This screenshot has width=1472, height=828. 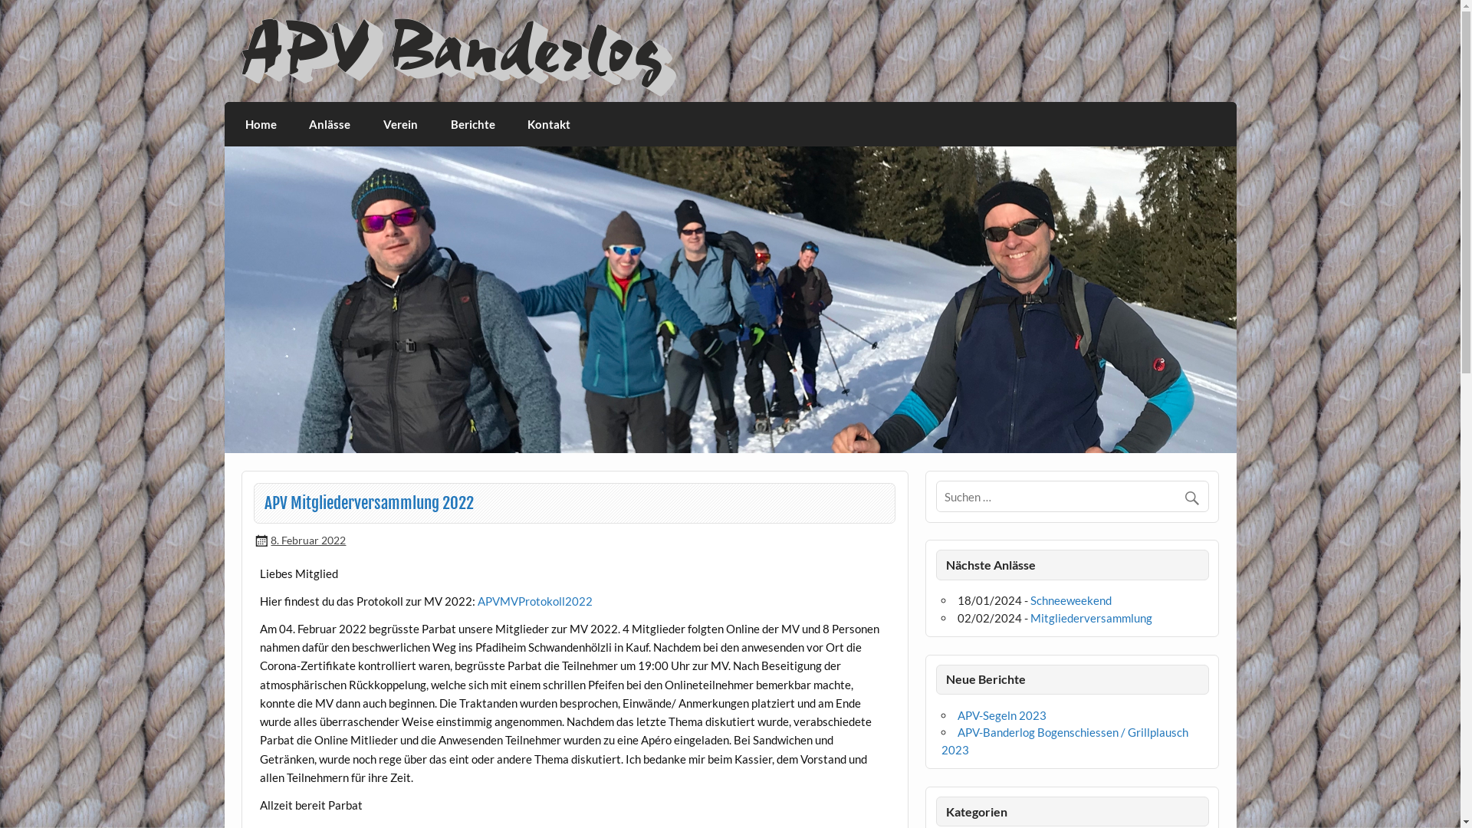 What do you see at coordinates (1071, 600) in the screenshot?
I see `Schneeweekend` at bounding box center [1071, 600].